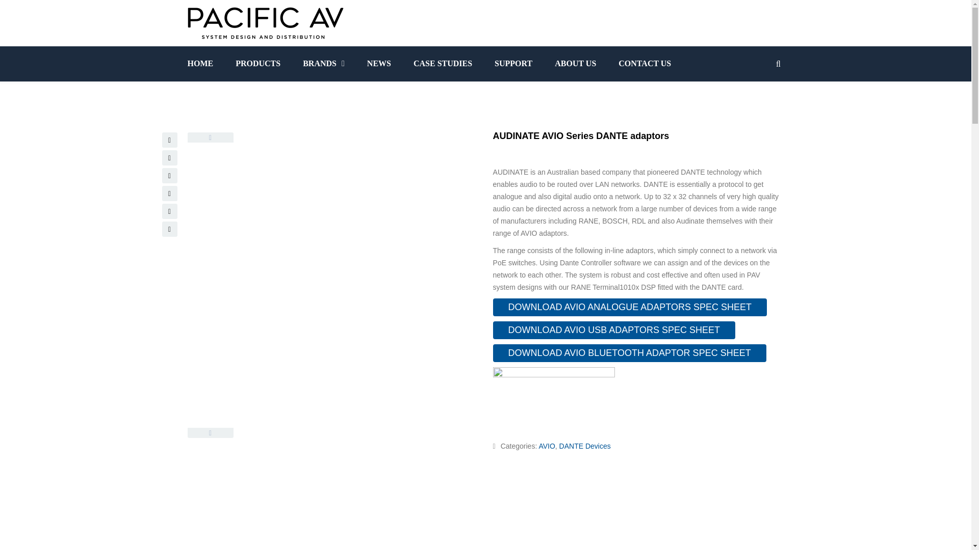  Describe the element at coordinates (324, 63) in the screenshot. I see `BRANDS` at that location.